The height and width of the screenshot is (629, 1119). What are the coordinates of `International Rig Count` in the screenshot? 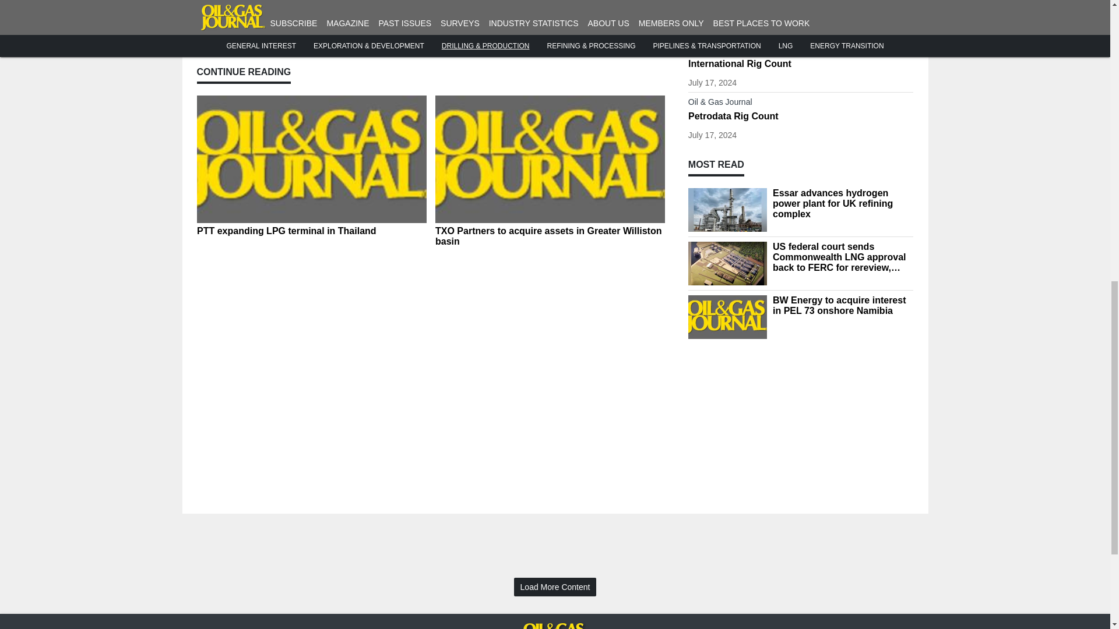 It's located at (801, 64).